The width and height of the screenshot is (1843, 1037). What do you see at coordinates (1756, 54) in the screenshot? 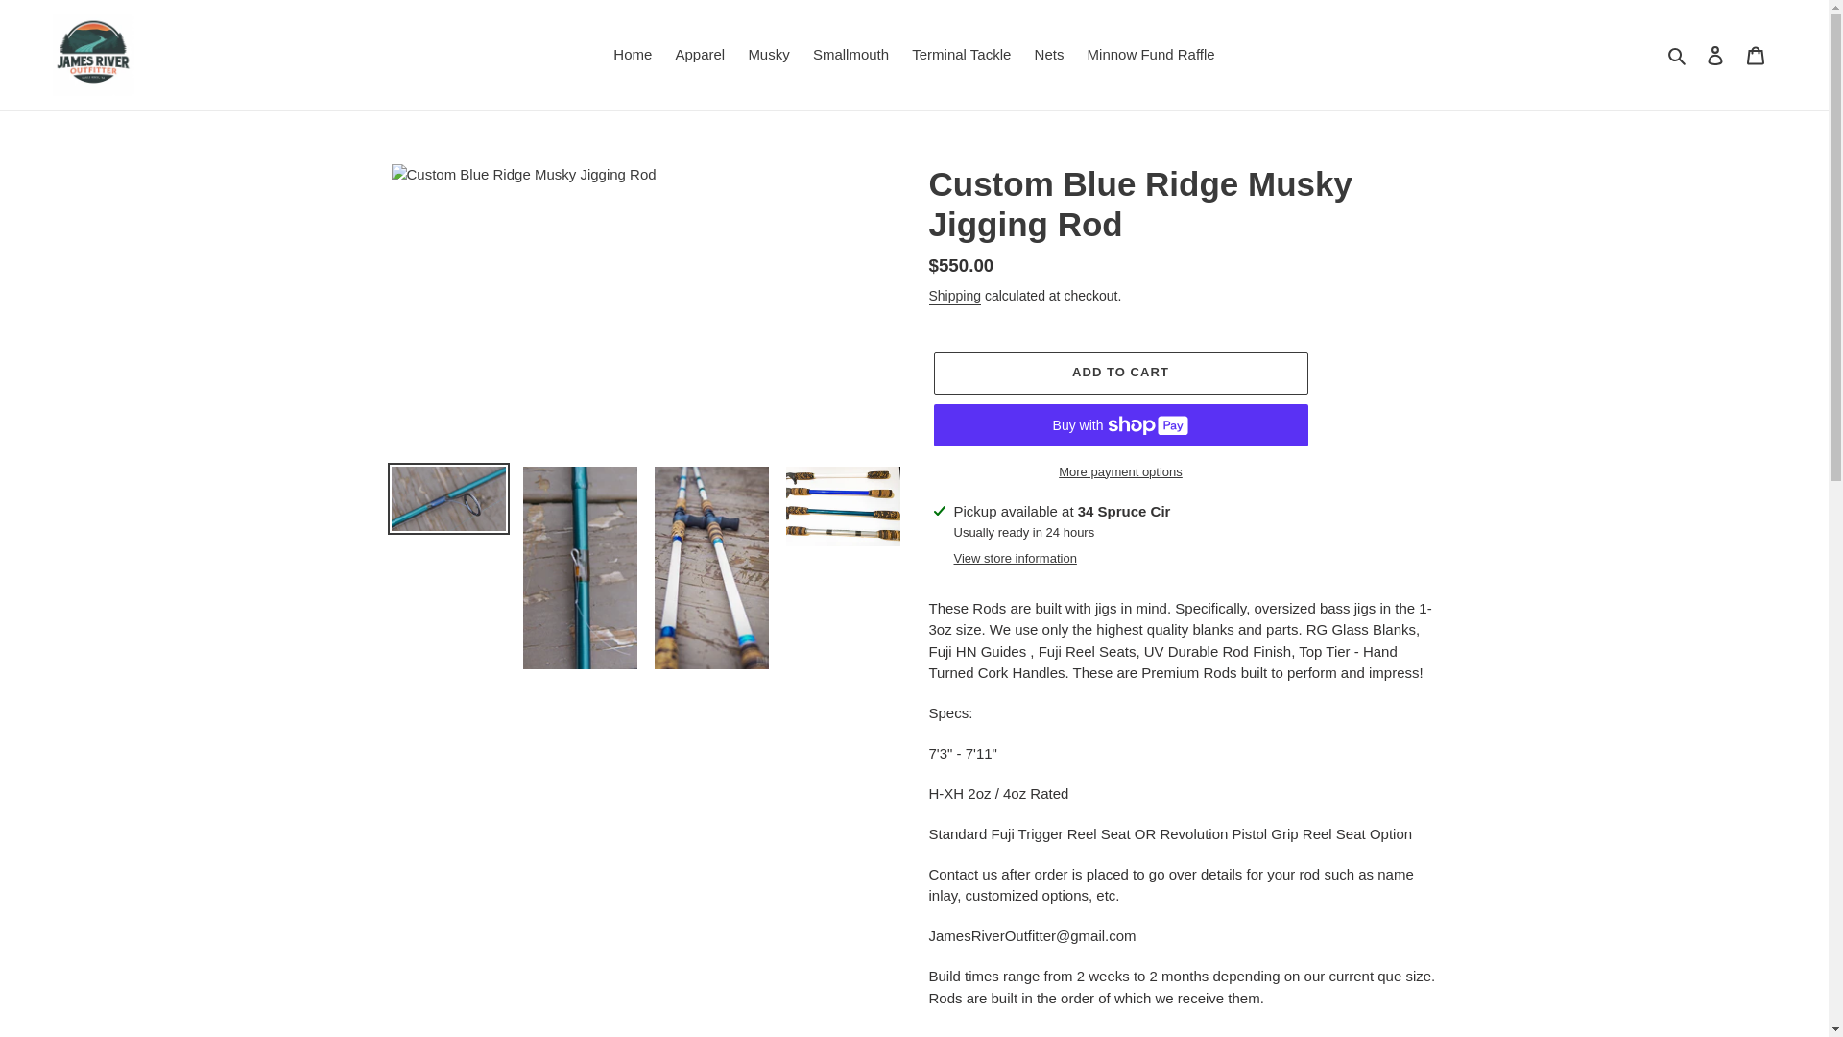
I see `Cart` at bounding box center [1756, 54].